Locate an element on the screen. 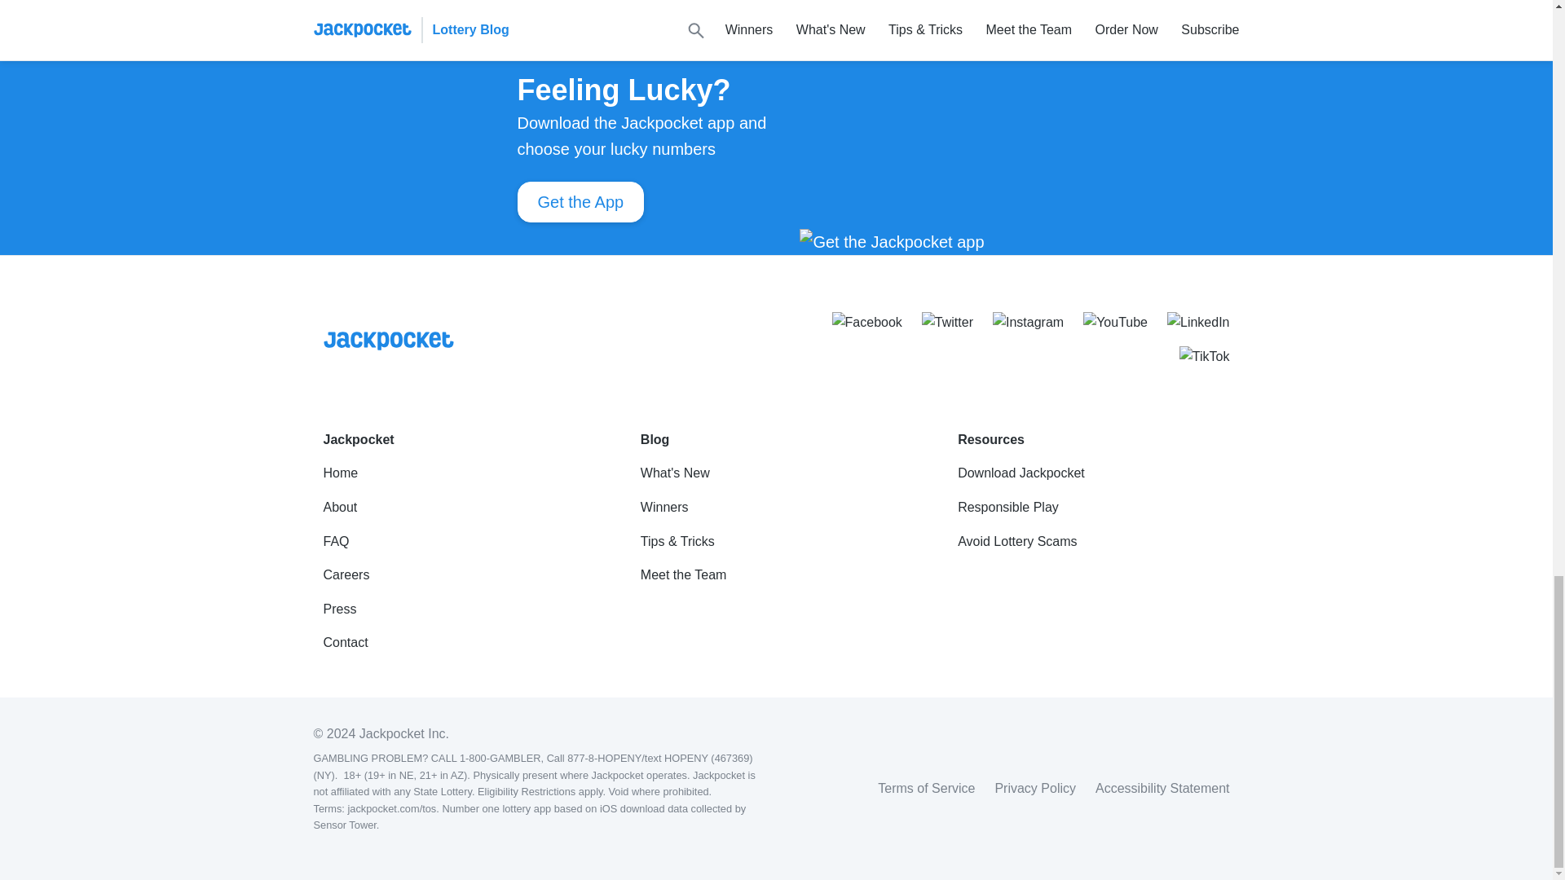 Image resolution: width=1565 pixels, height=880 pixels. Winners is located at coordinates (776, 507).